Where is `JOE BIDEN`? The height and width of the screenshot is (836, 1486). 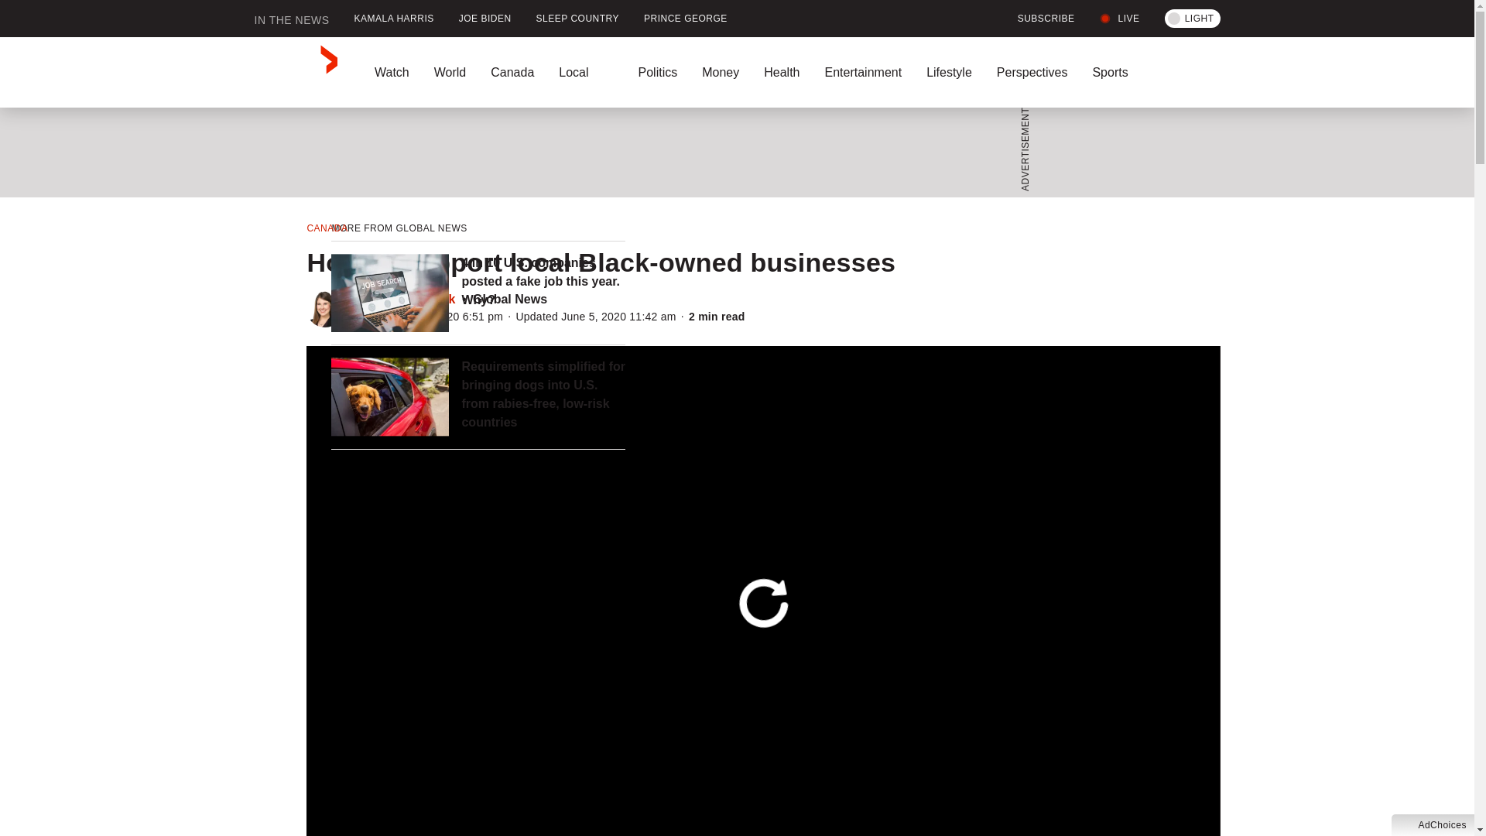 JOE BIDEN is located at coordinates (485, 19).